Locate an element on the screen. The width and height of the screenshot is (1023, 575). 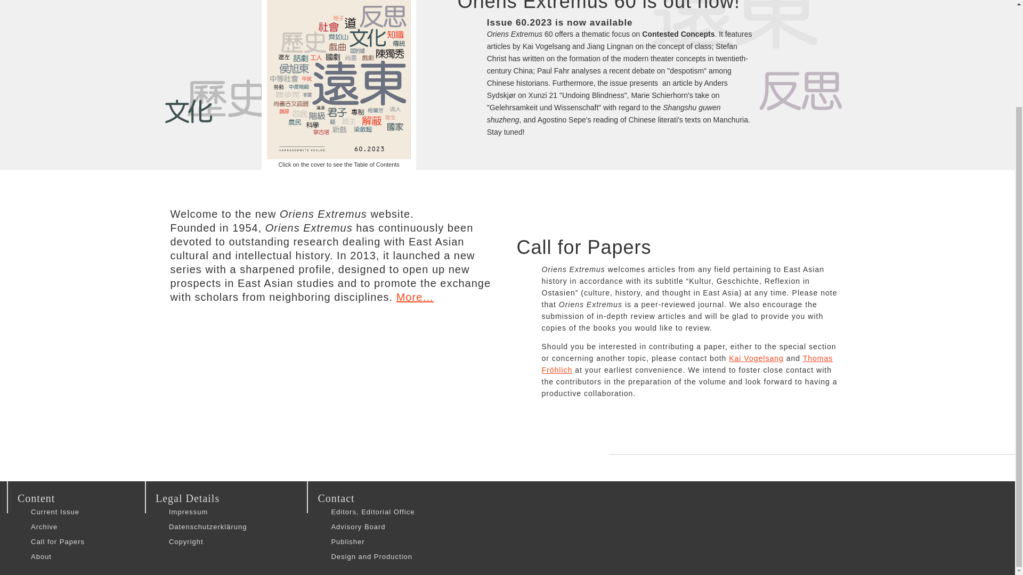
Click on the cover to see the Table of Contents is located at coordinates (339, 85).